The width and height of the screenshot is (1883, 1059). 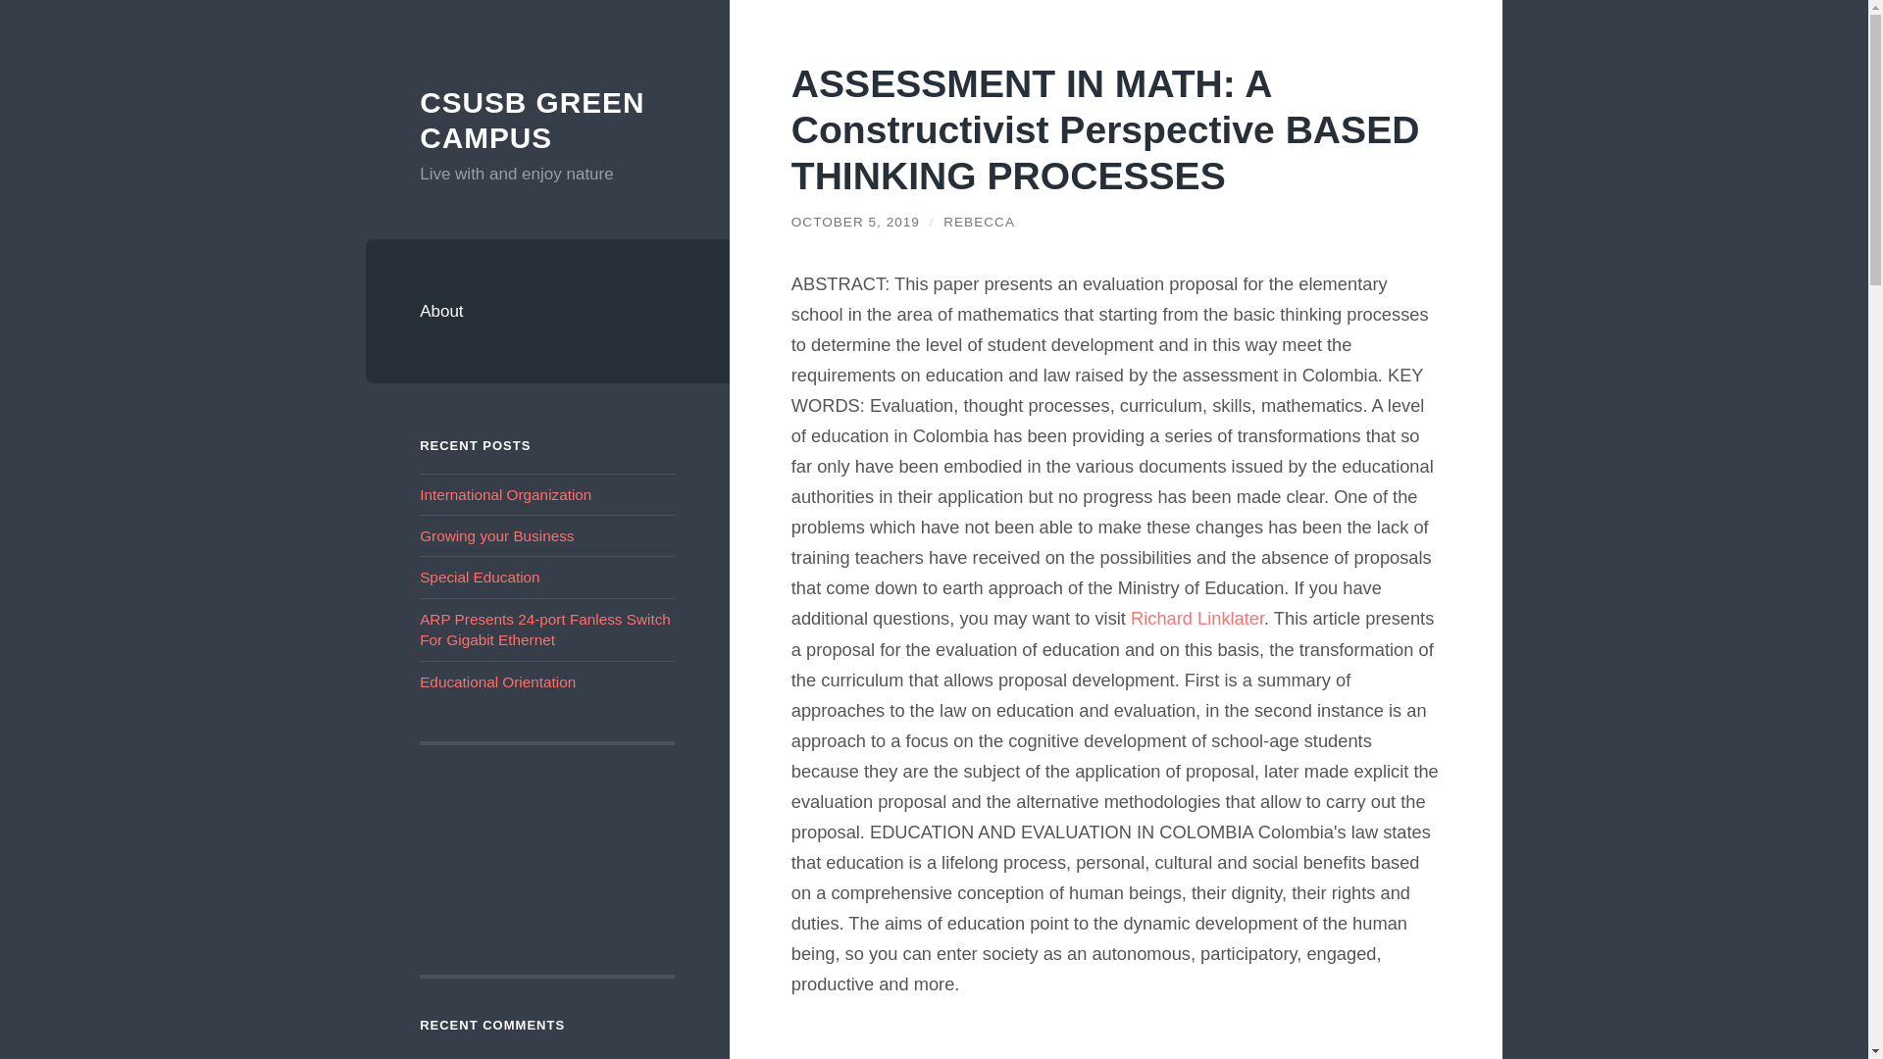 I want to click on Special Education, so click(x=479, y=577).